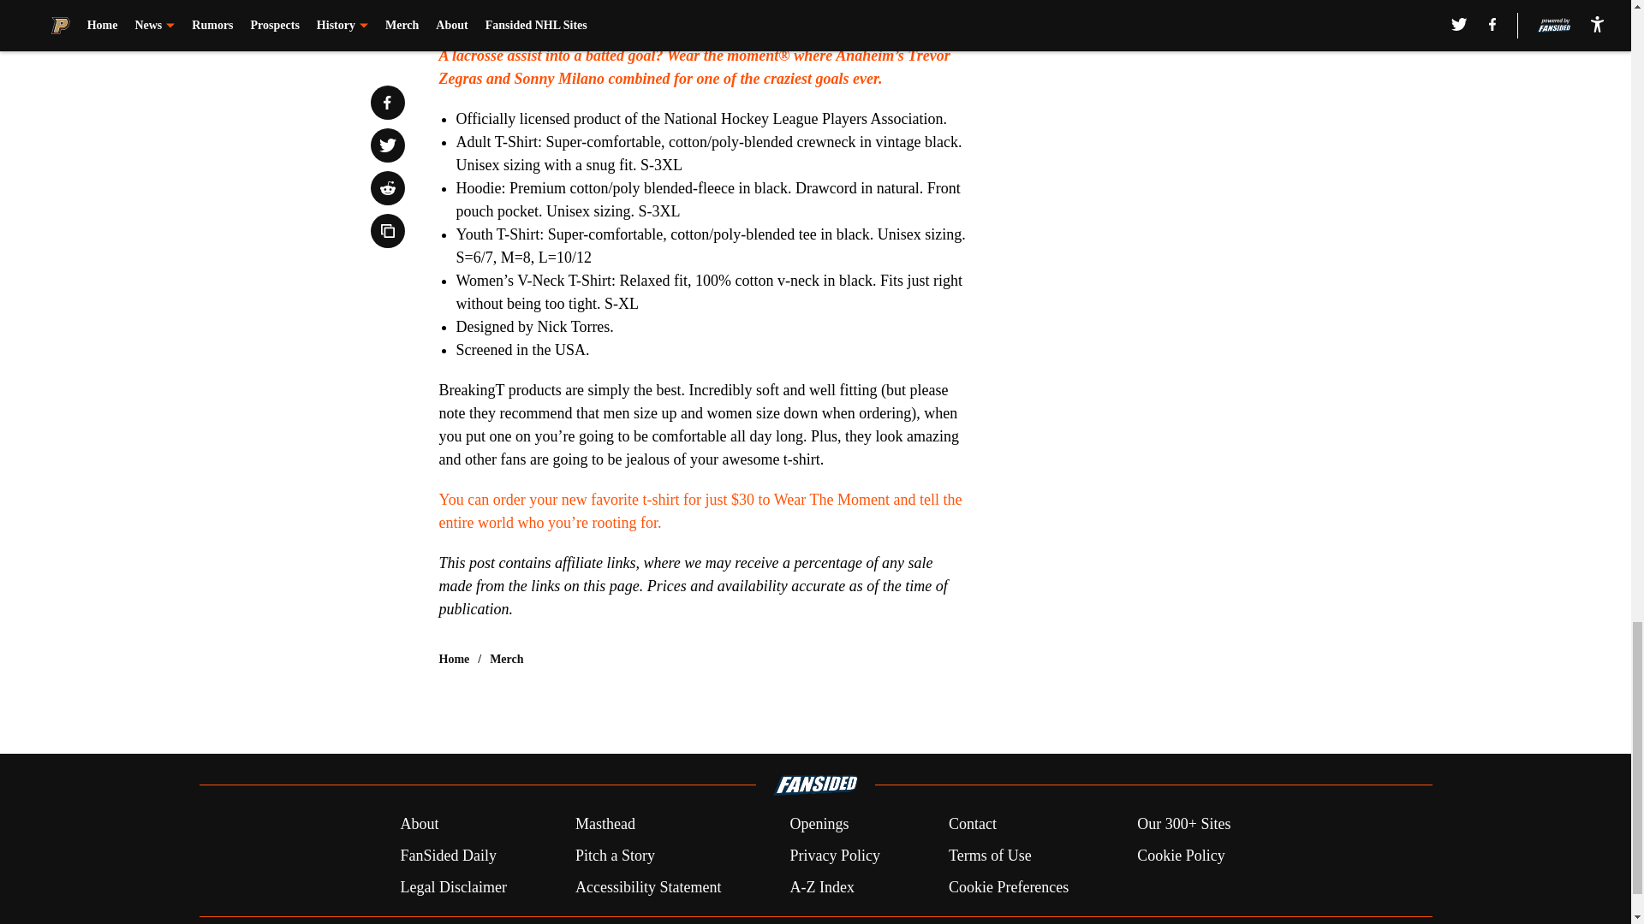 This screenshot has width=1644, height=924. I want to click on Home, so click(454, 659).